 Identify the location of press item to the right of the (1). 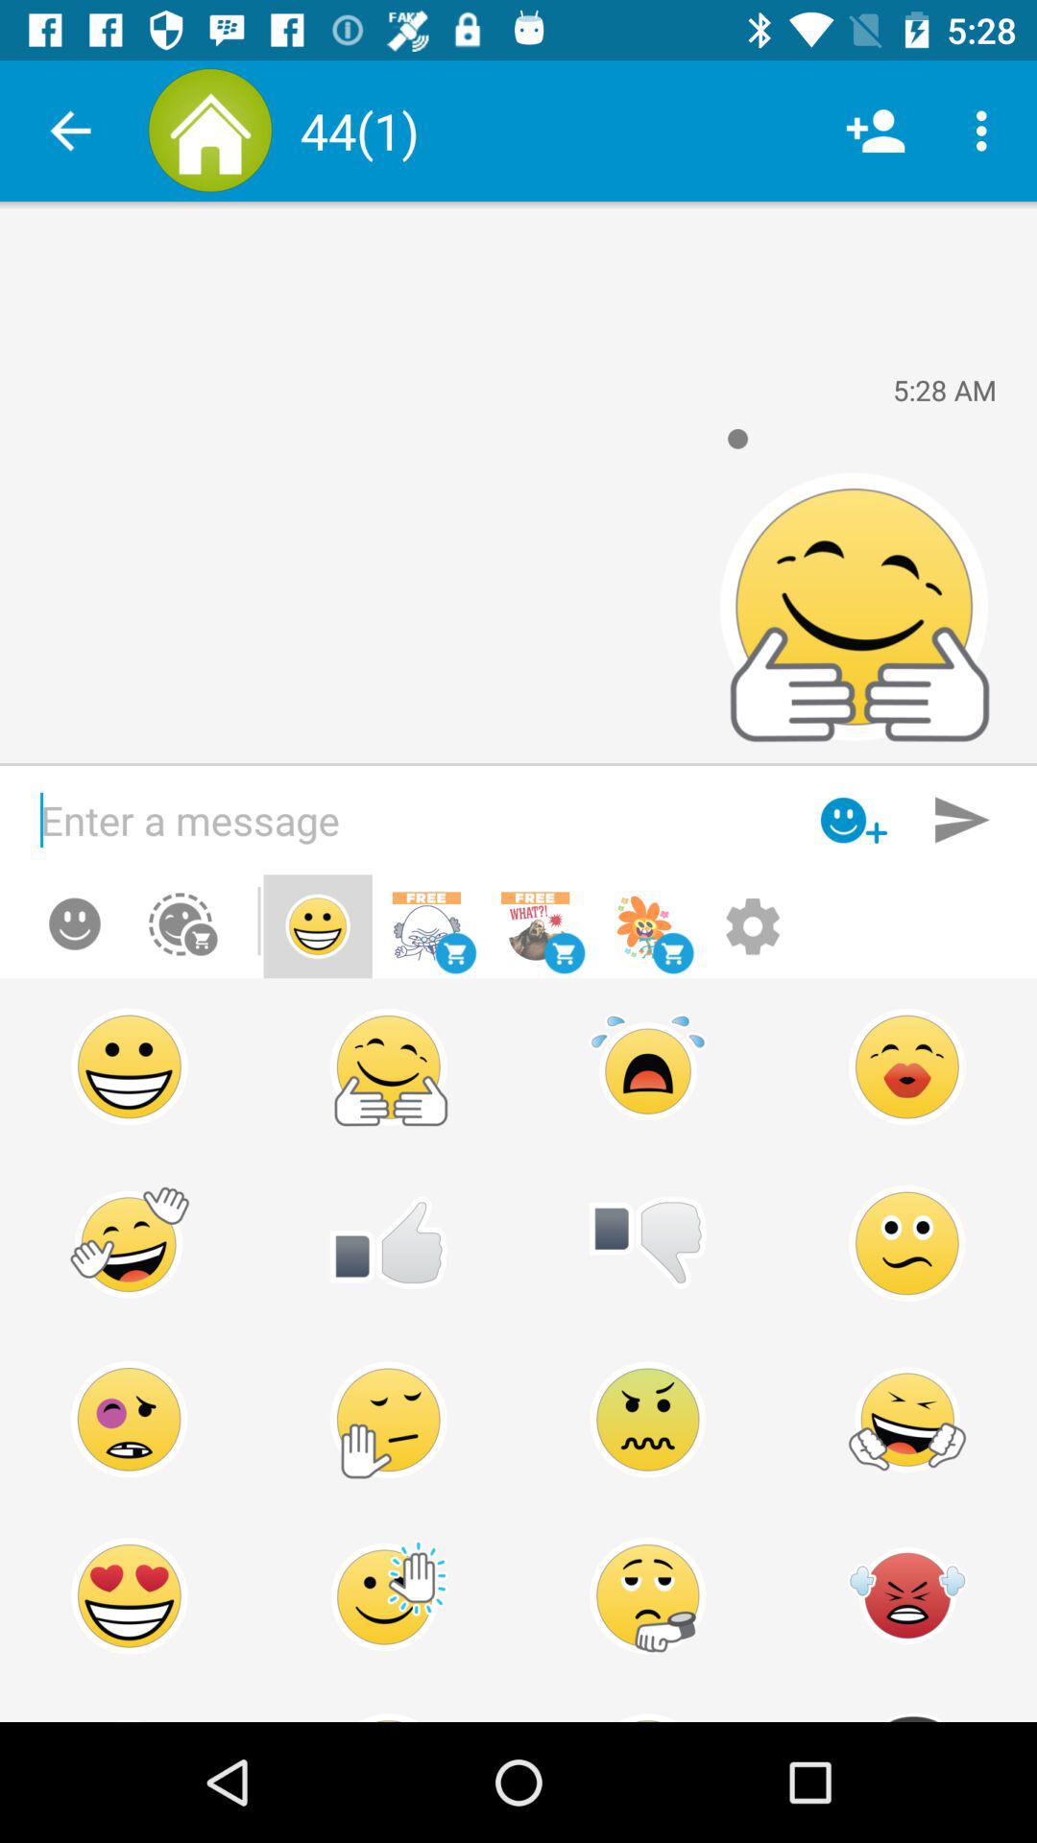
(876, 131).